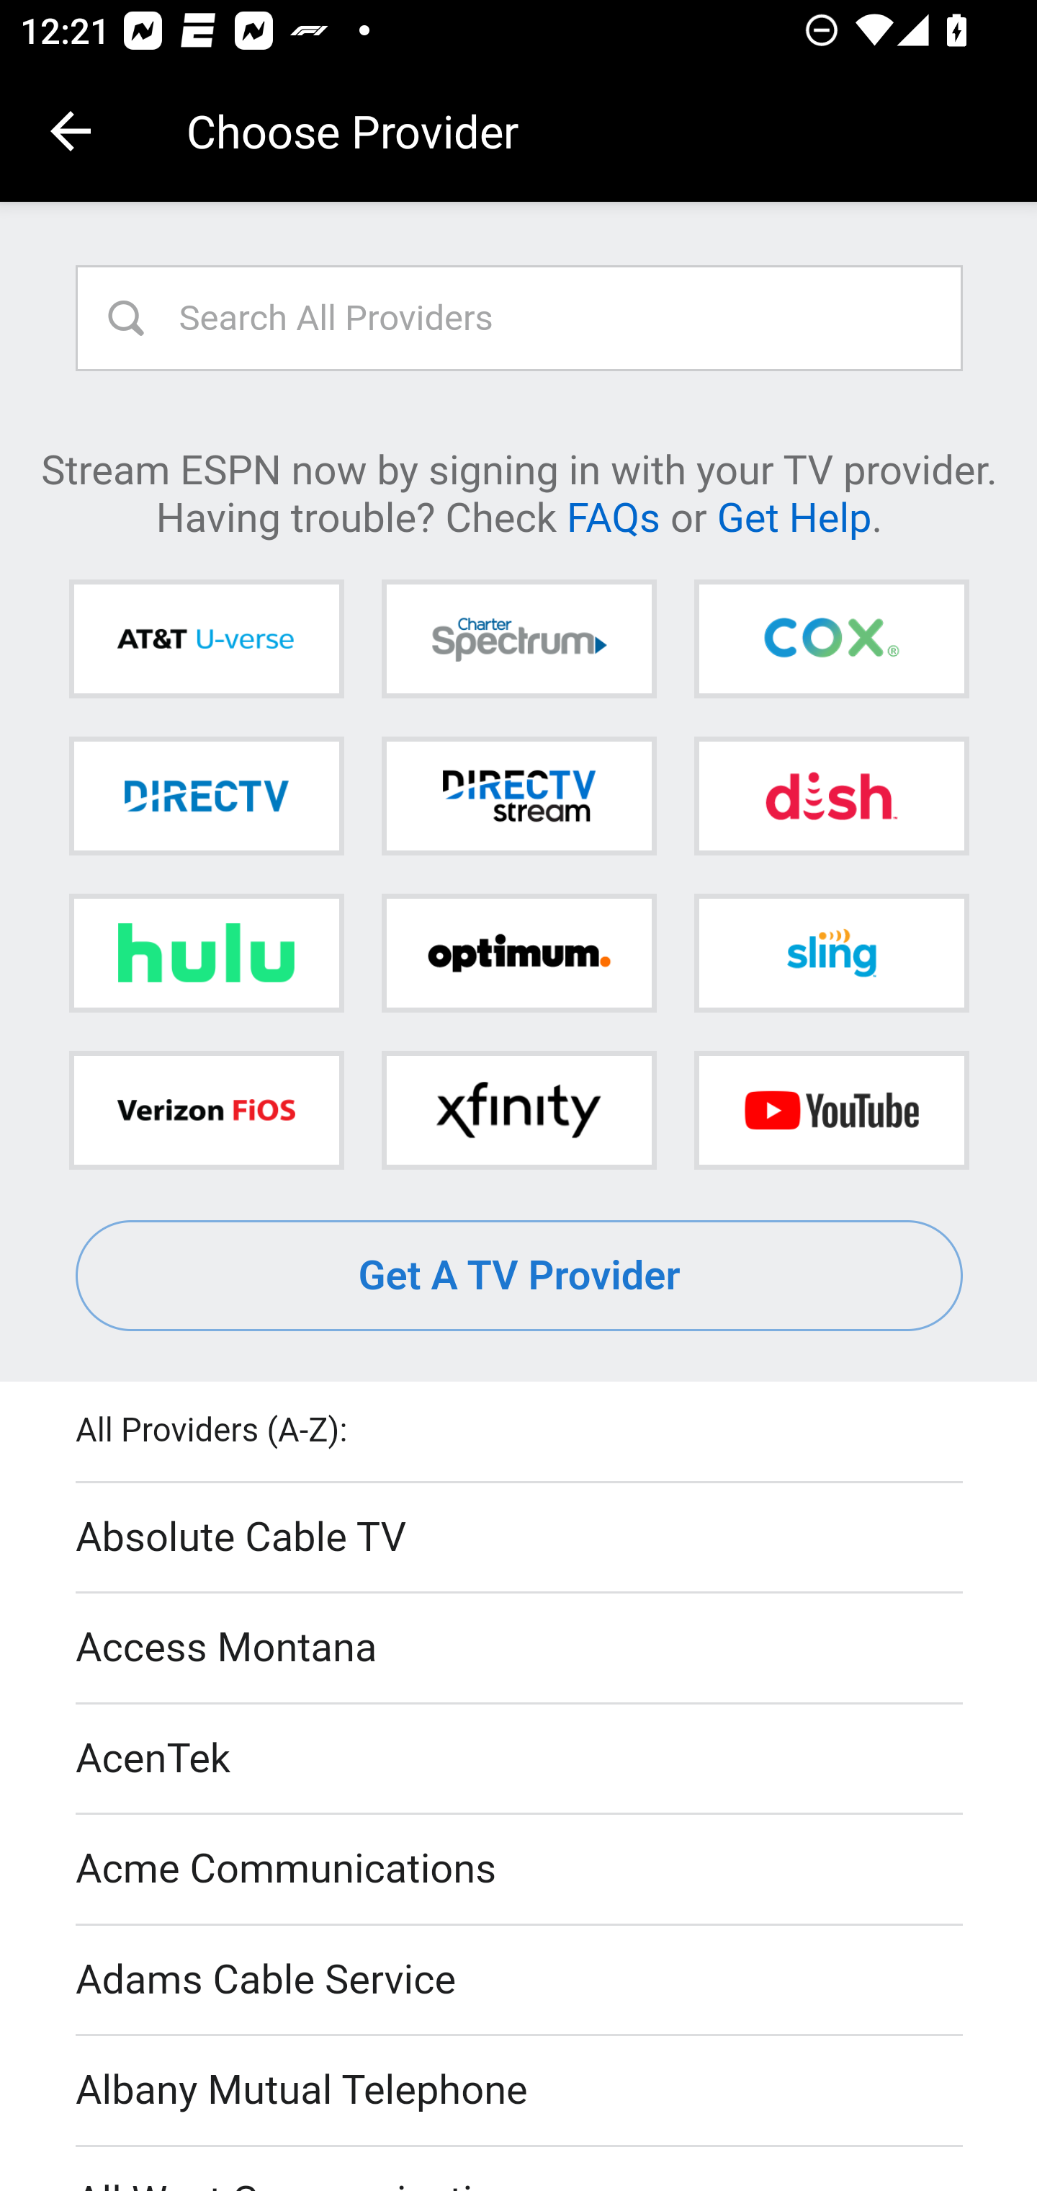 This screenshot has width=1037, height=2191. Describe the element at coordinates (794, 515) in the screenshot. I see `Get Help` at that location.